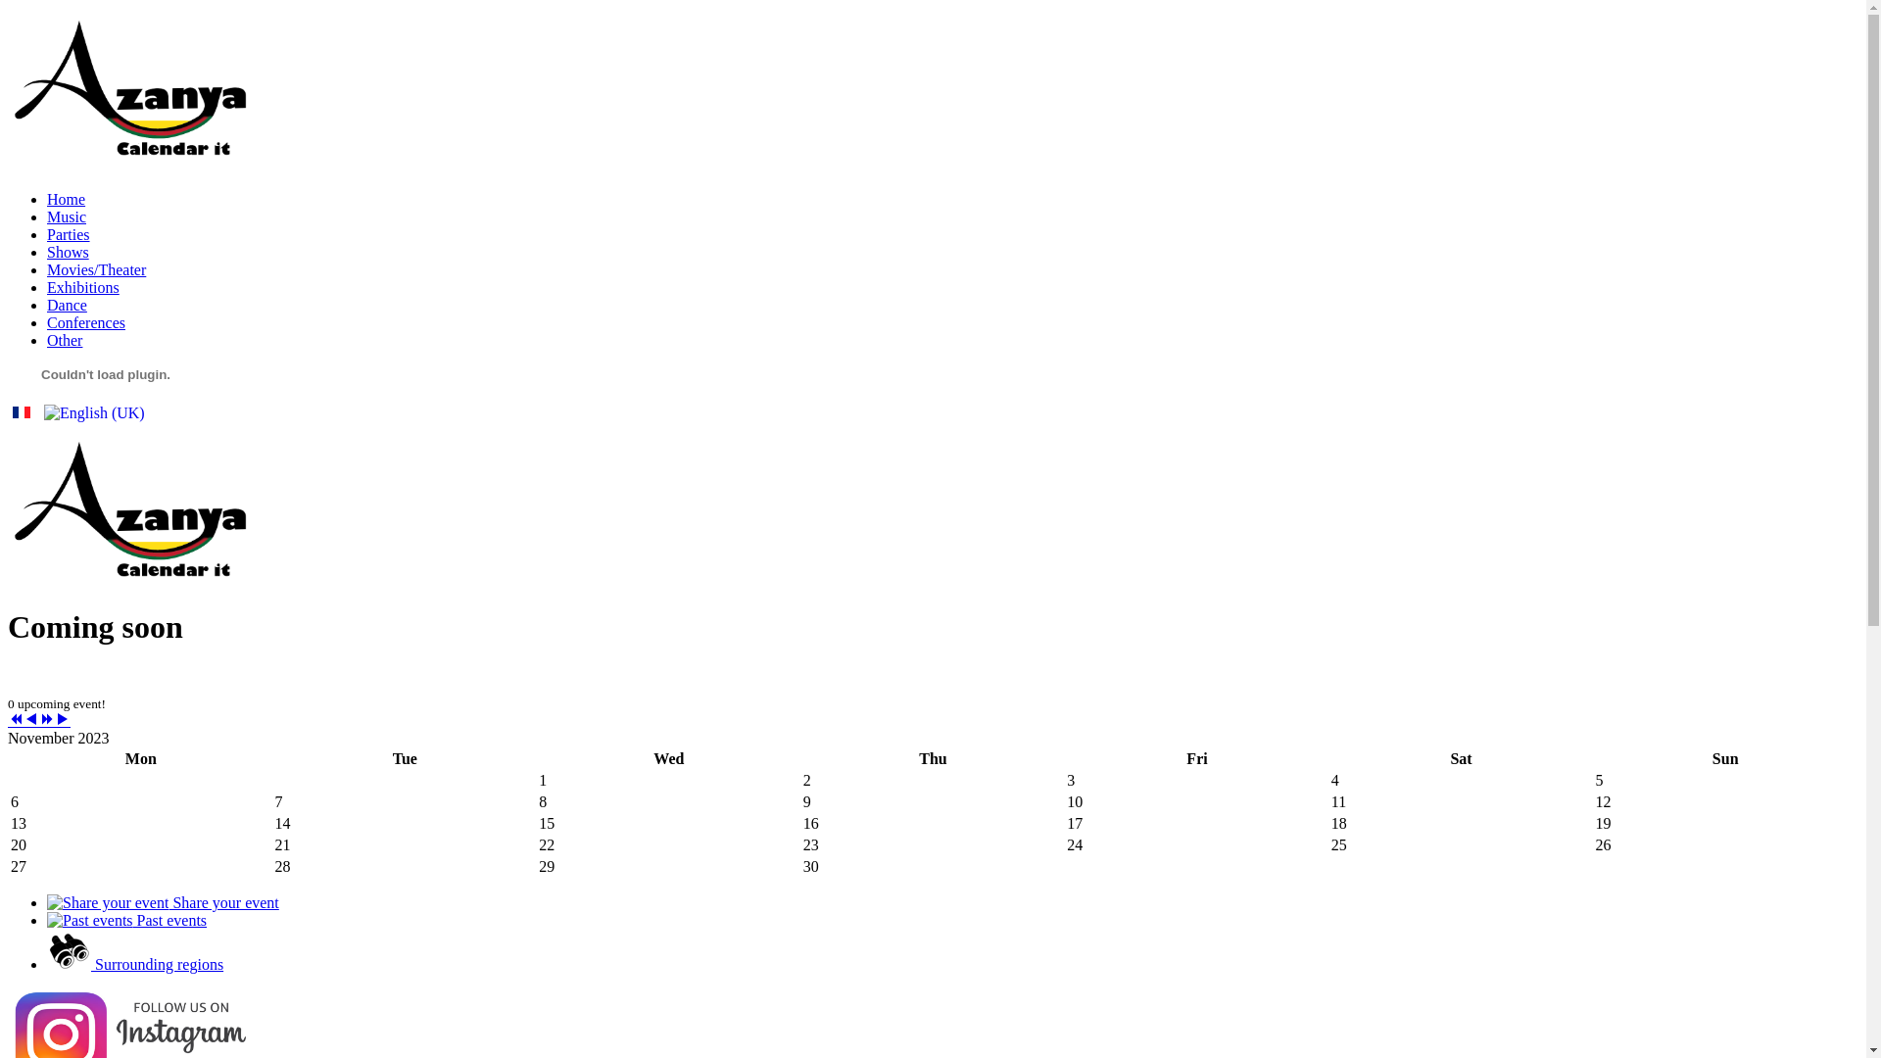 The height and width of the screenshot is (1058, 1881). What do you see at coordinates (96, 270) in the screenshot?
I see `Movies/Theater` at bounding box center [96, 270].